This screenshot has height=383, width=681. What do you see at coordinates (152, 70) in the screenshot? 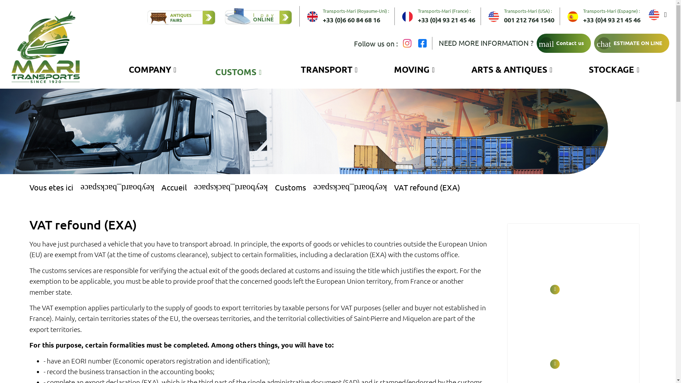
I see `COMPANY` at bounding box center [152, 70].